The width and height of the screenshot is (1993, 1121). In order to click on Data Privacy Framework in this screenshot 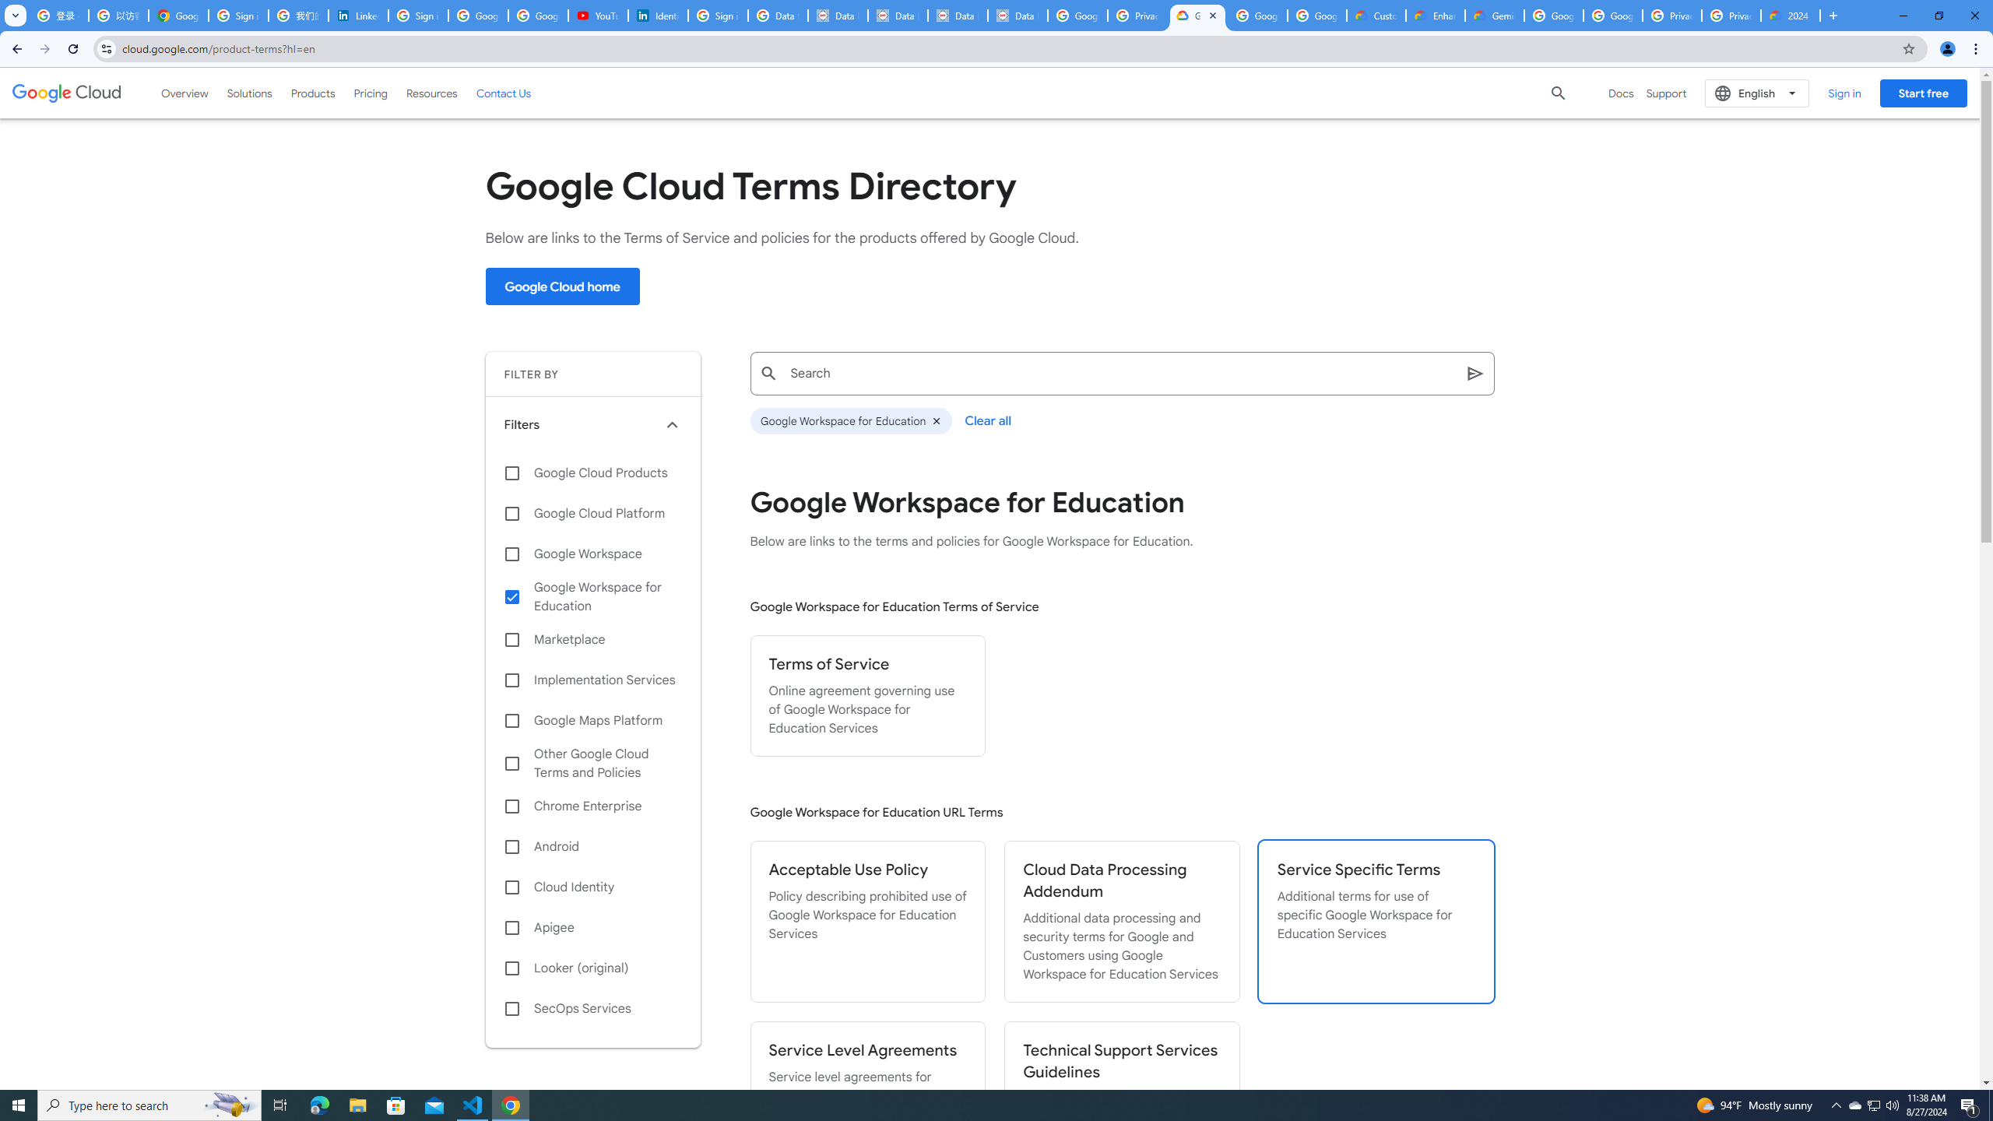, I will do `click(838, 16)`.